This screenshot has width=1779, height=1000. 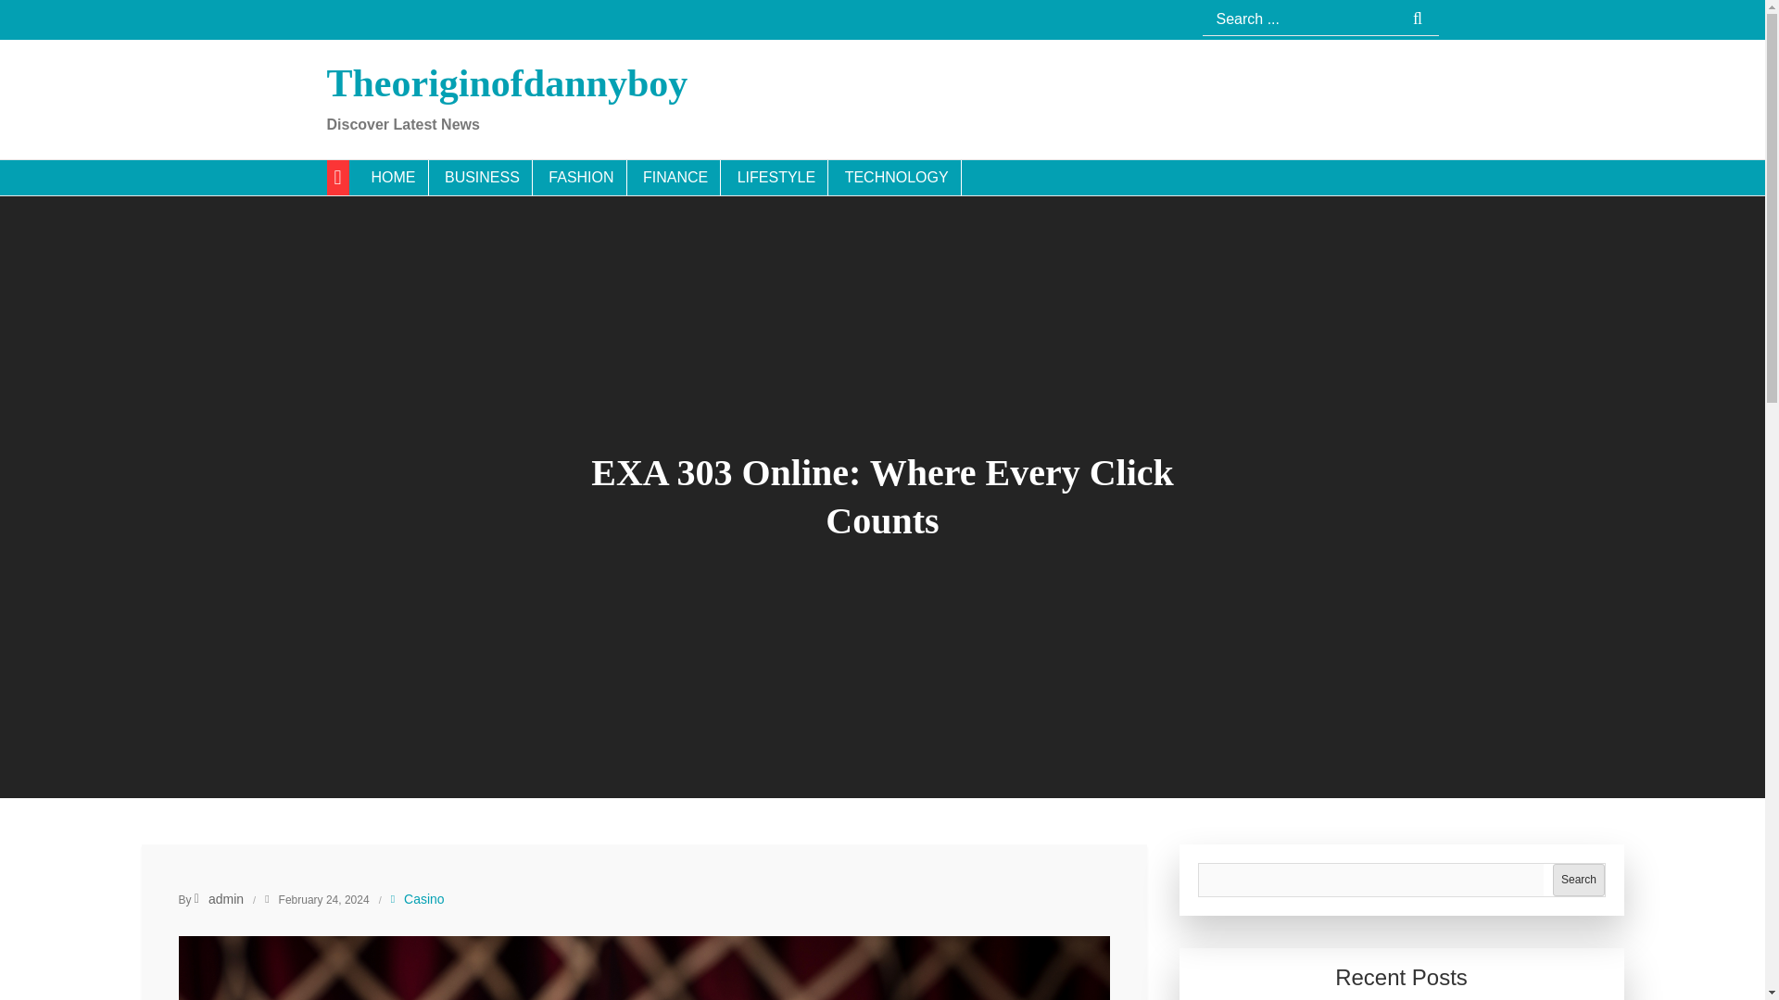 What do you see at coordinates (1418, 20) in the screenshot?
I see `Search` at bounding box center [1418, 20].